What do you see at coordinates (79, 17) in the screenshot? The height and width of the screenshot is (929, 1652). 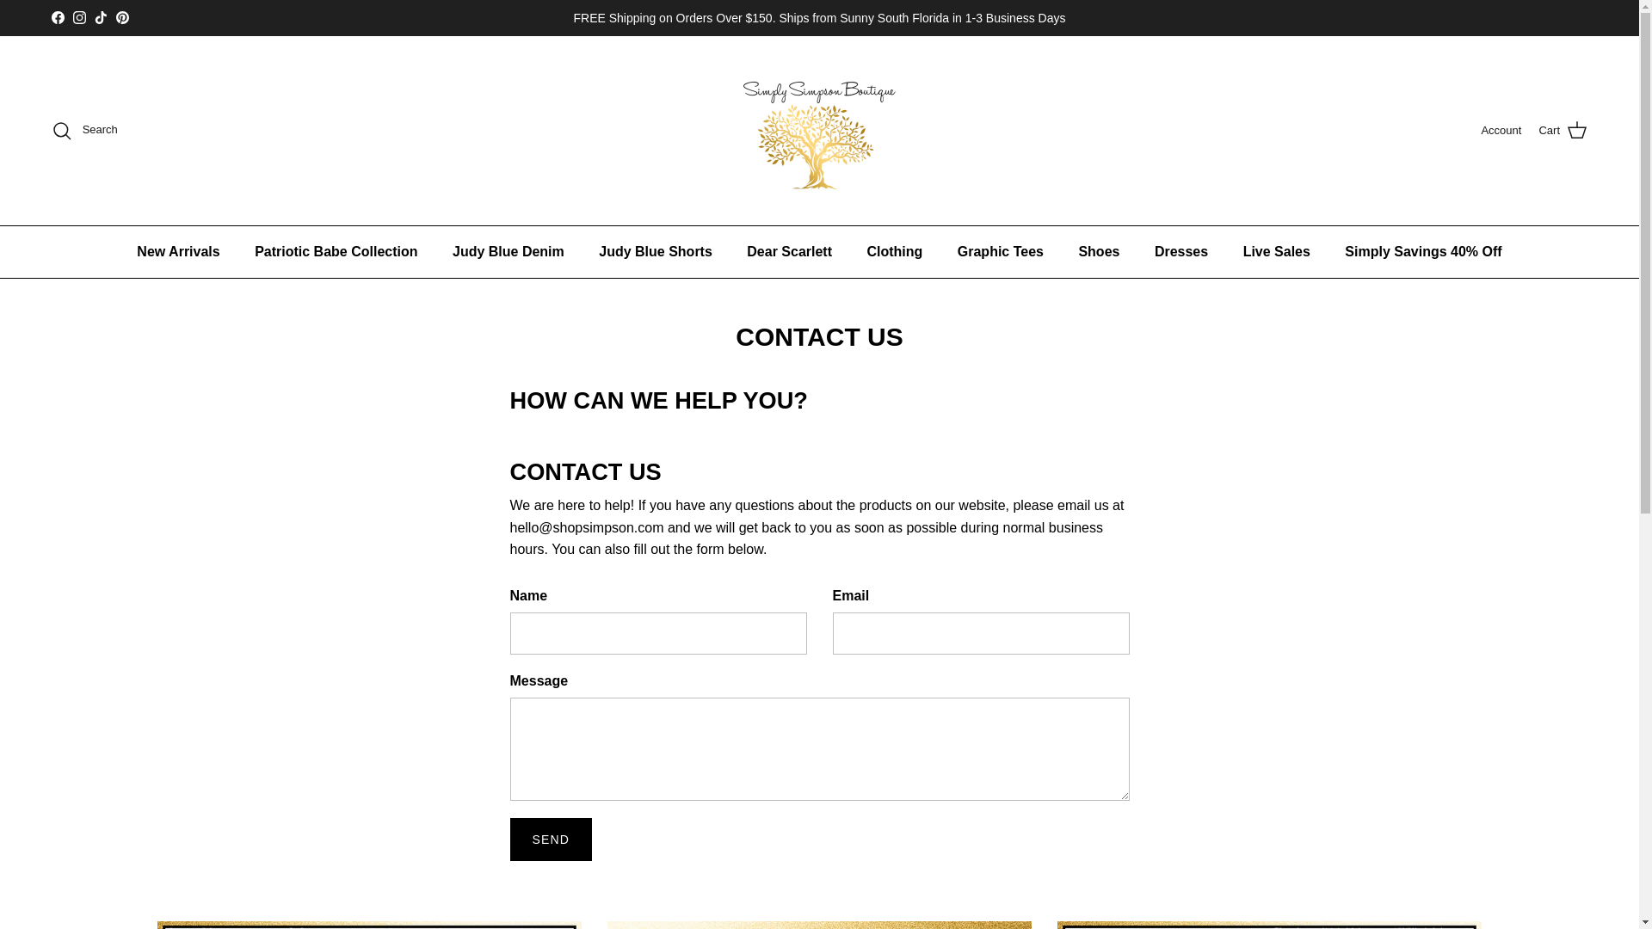 I see `Simply Simpson Boutique on Instagram` at bounding box center [79, 17].